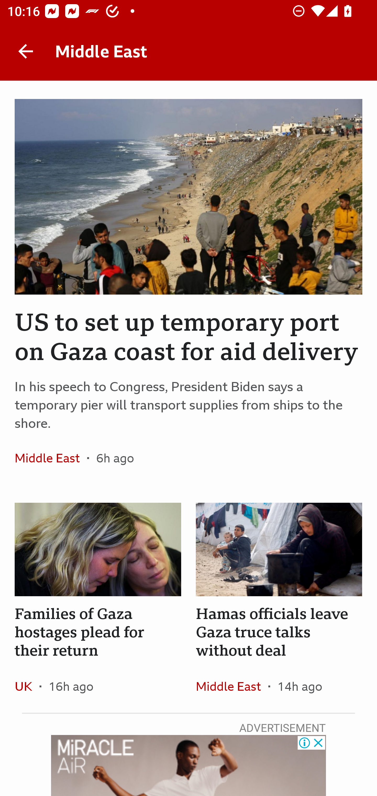  Describe the element at coordinates (232, 686) in the screenshot. I see `Middle East In the section Middle East` at that location.